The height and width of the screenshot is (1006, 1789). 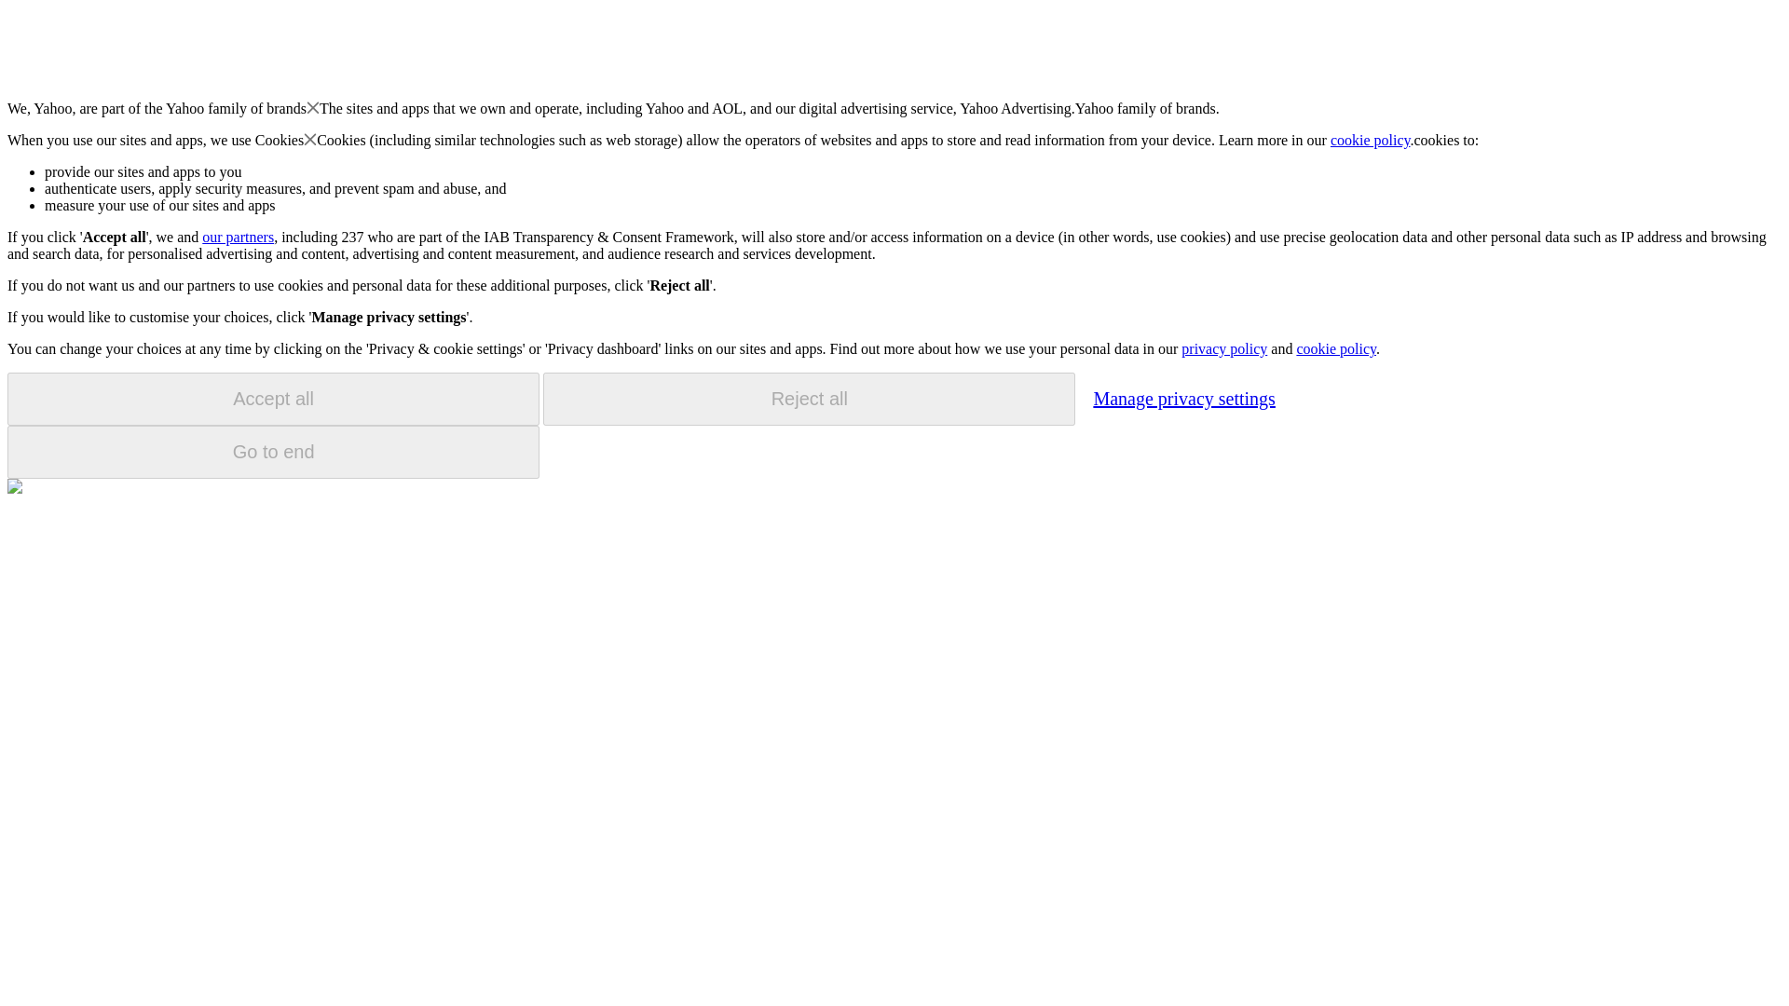 I want to click on privacy policy, so click(x=1223, y=348).